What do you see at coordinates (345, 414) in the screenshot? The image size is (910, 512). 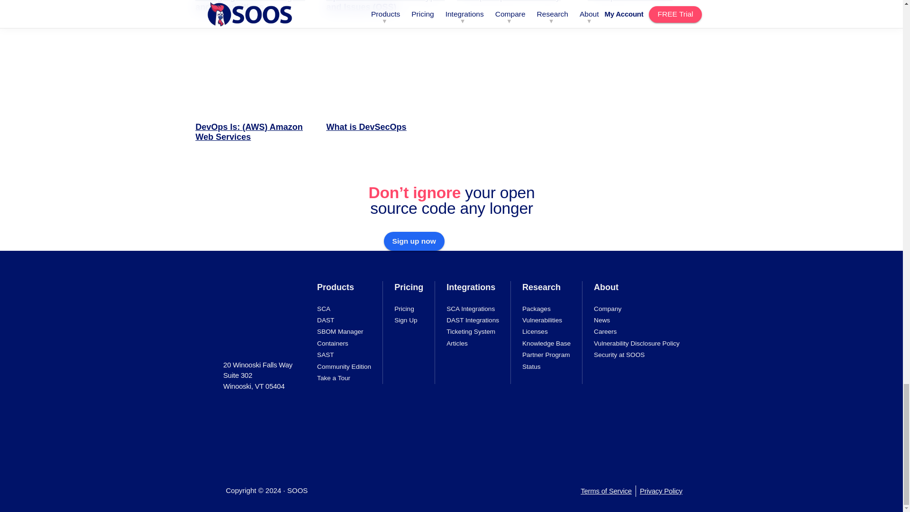 I see `SOC2 Logo` at bounding box center [345, 414].